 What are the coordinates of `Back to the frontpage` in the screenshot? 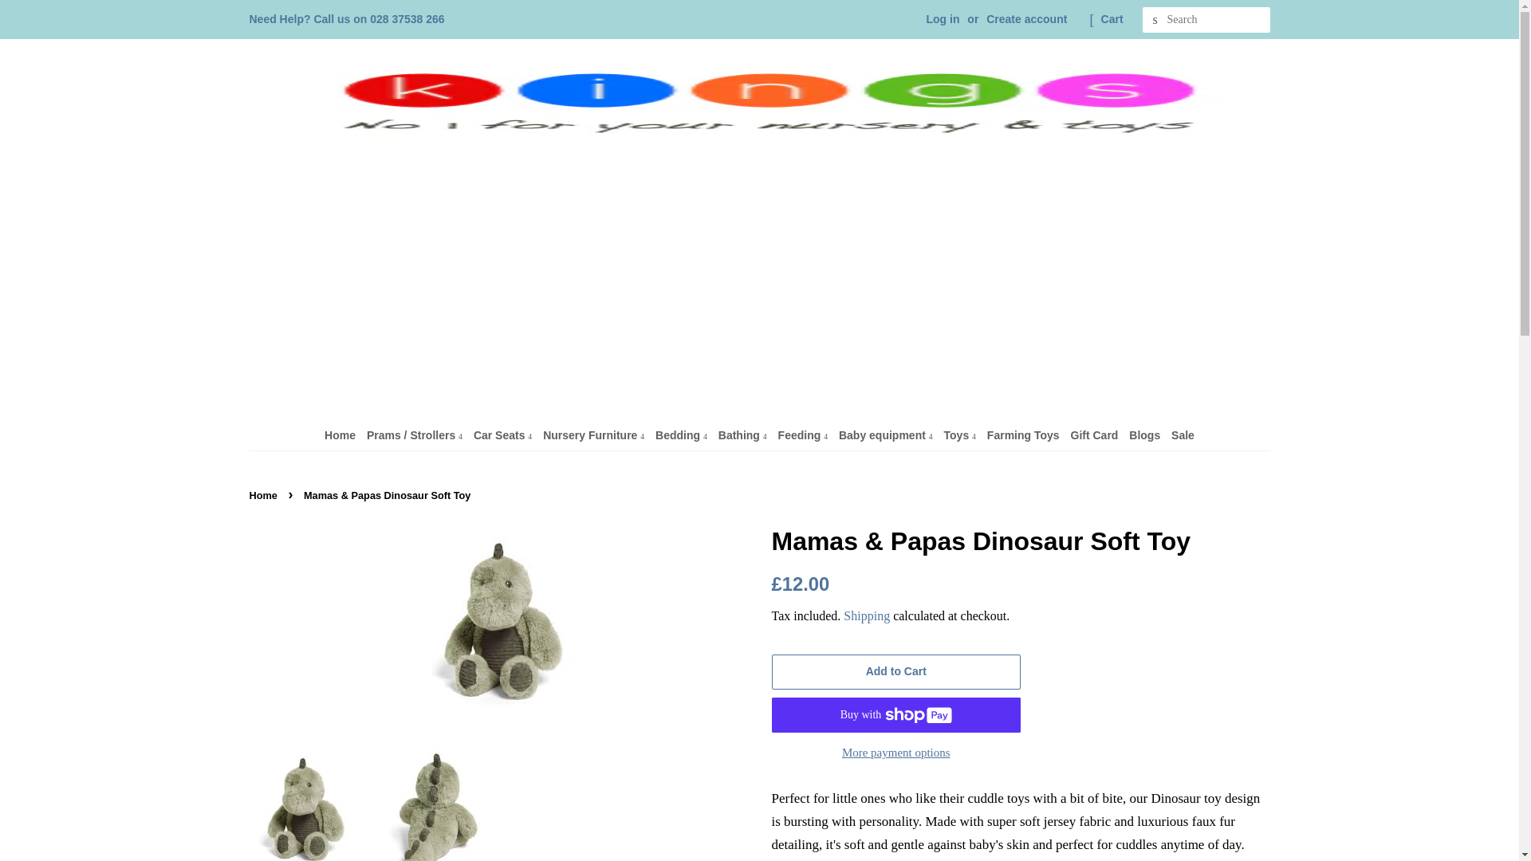 It's located at (264, 495).